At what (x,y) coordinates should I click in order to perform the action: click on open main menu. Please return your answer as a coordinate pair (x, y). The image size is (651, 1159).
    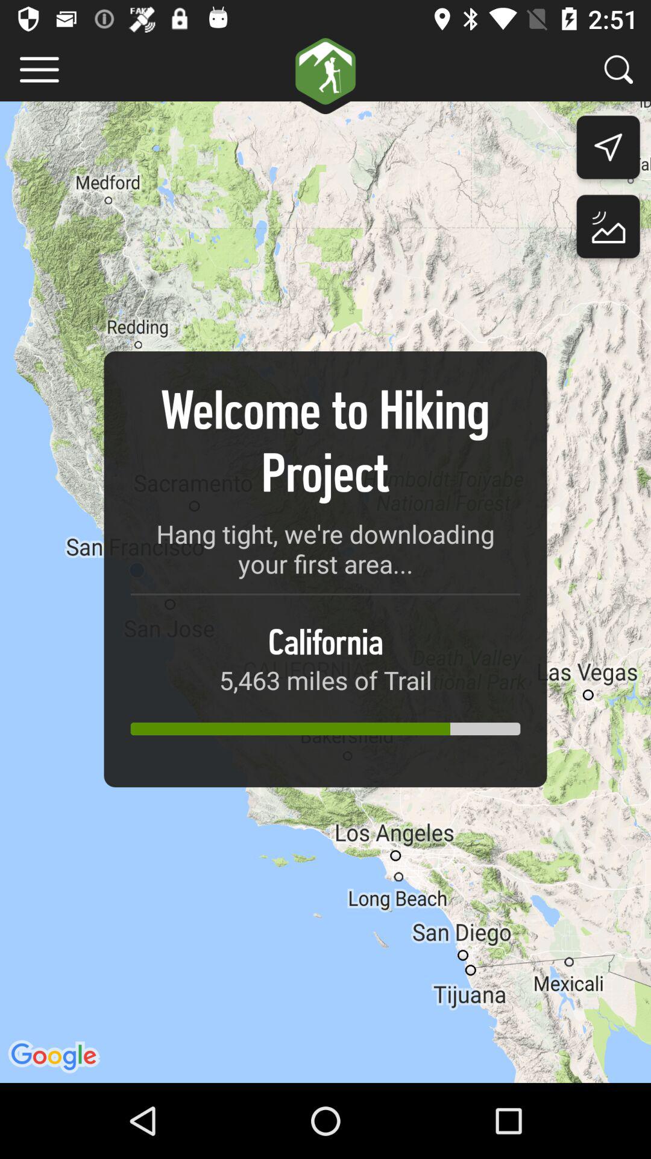
    Looking at the image, I should click on (40, 70).